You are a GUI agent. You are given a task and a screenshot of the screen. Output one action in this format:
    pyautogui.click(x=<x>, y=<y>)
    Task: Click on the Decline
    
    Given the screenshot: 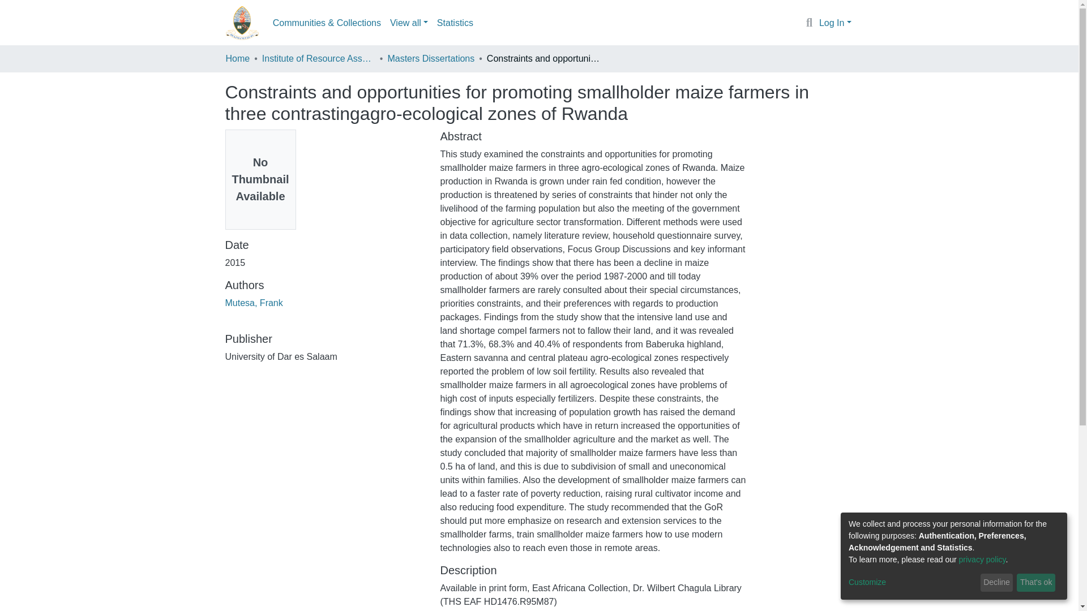 What is the action you would take?
    pyautogui.click(x=996, y=583)
    